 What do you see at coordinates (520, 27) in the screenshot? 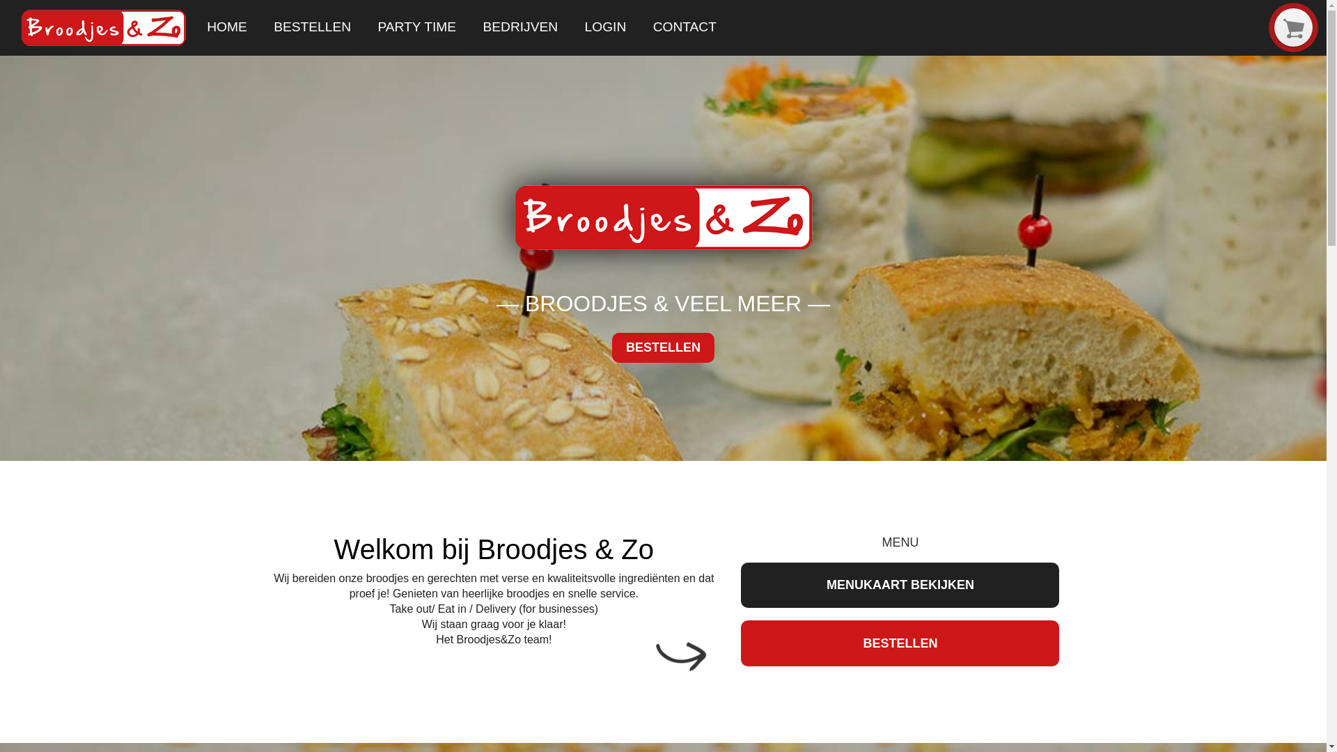
I see `BEDRIJVEN` at bounding box center [520, 27].